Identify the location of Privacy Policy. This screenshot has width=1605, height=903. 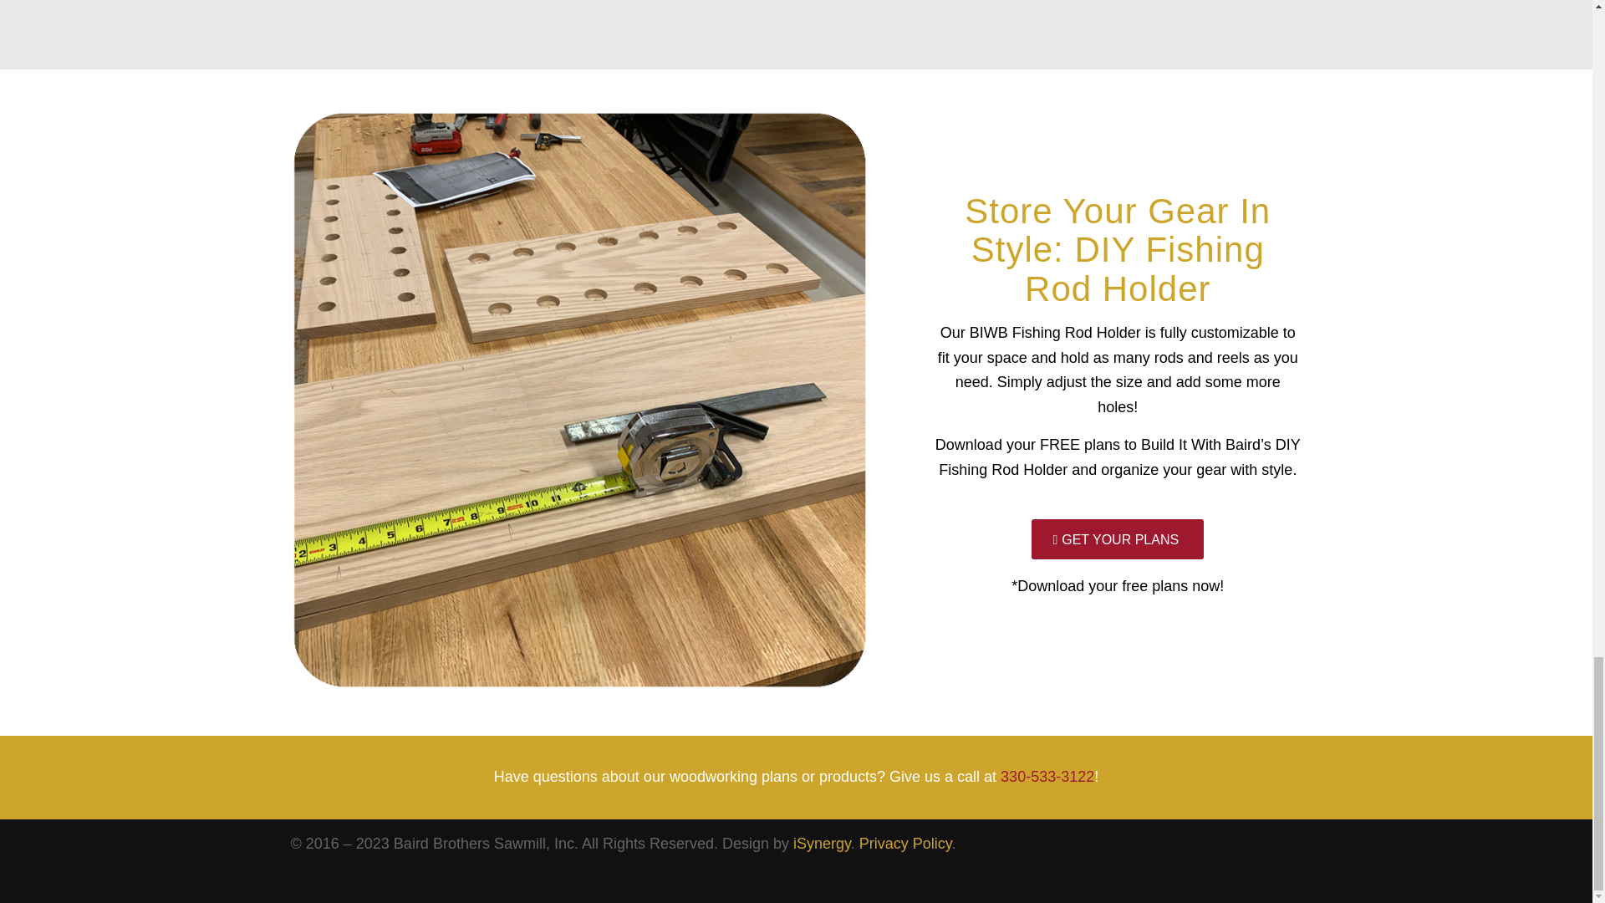
(904, 844).